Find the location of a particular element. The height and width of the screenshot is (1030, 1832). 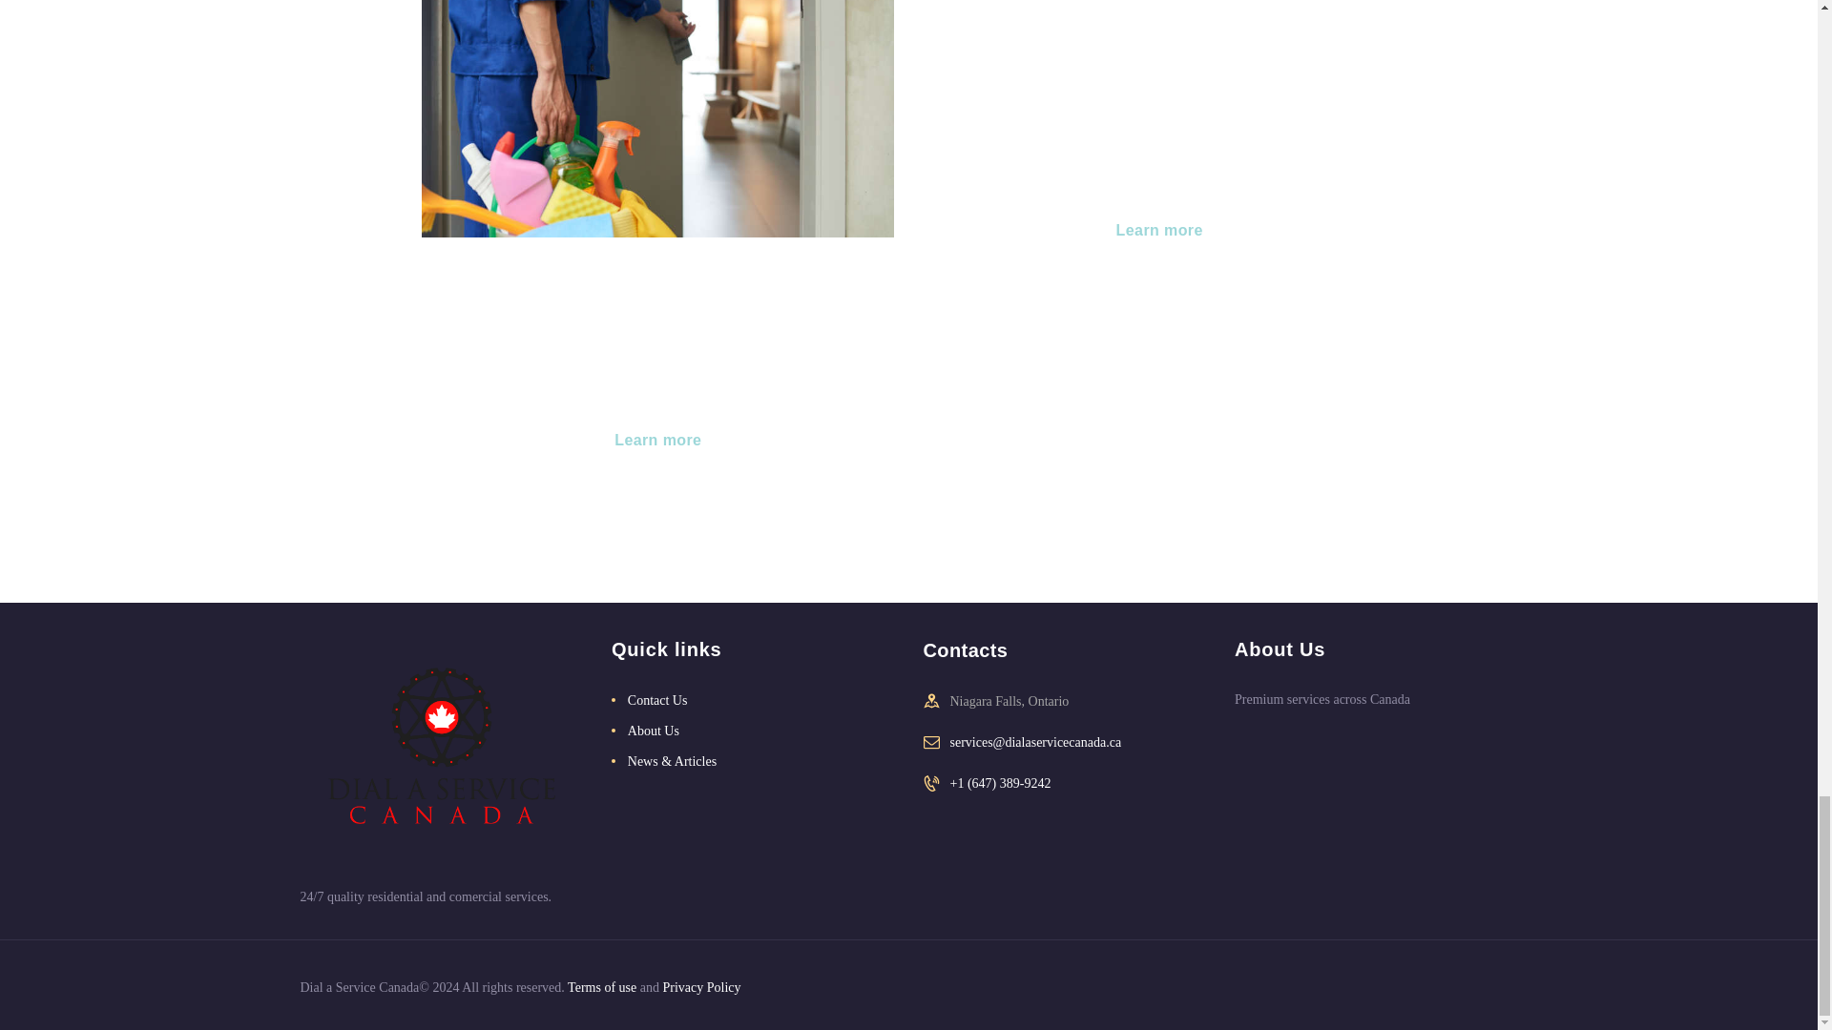

Learn more is located at coordinates (658, 441).